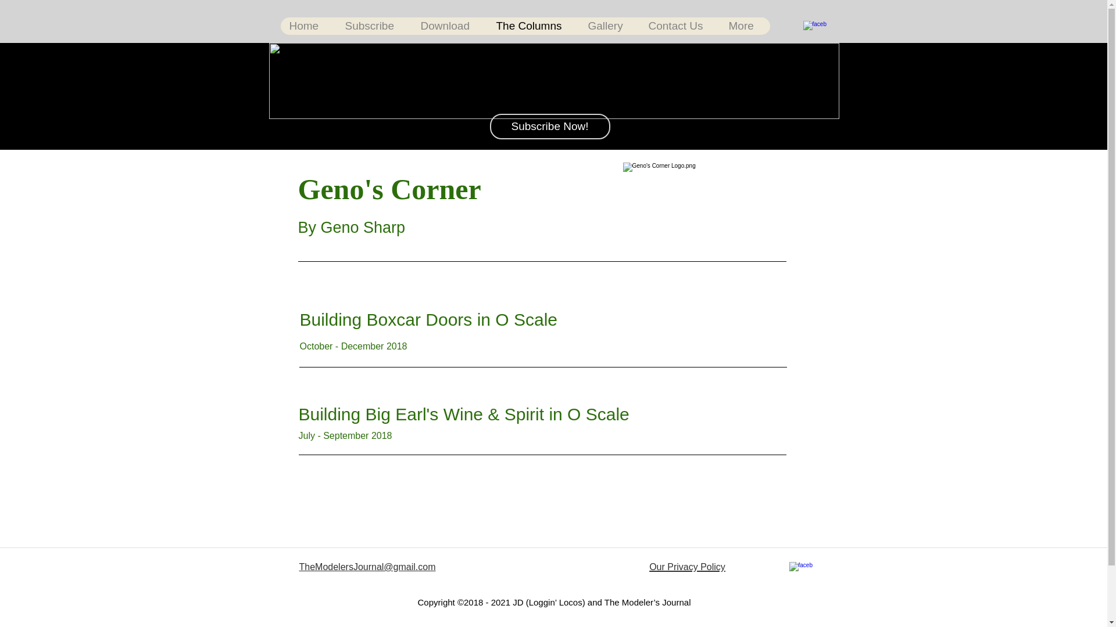 Image resolution: width=1116 pixels, height=627 pixels. What do you see at coordinates (351, 228) in the screenshot?
I see `By Geno Sharp` at bounding box center [351, 228].